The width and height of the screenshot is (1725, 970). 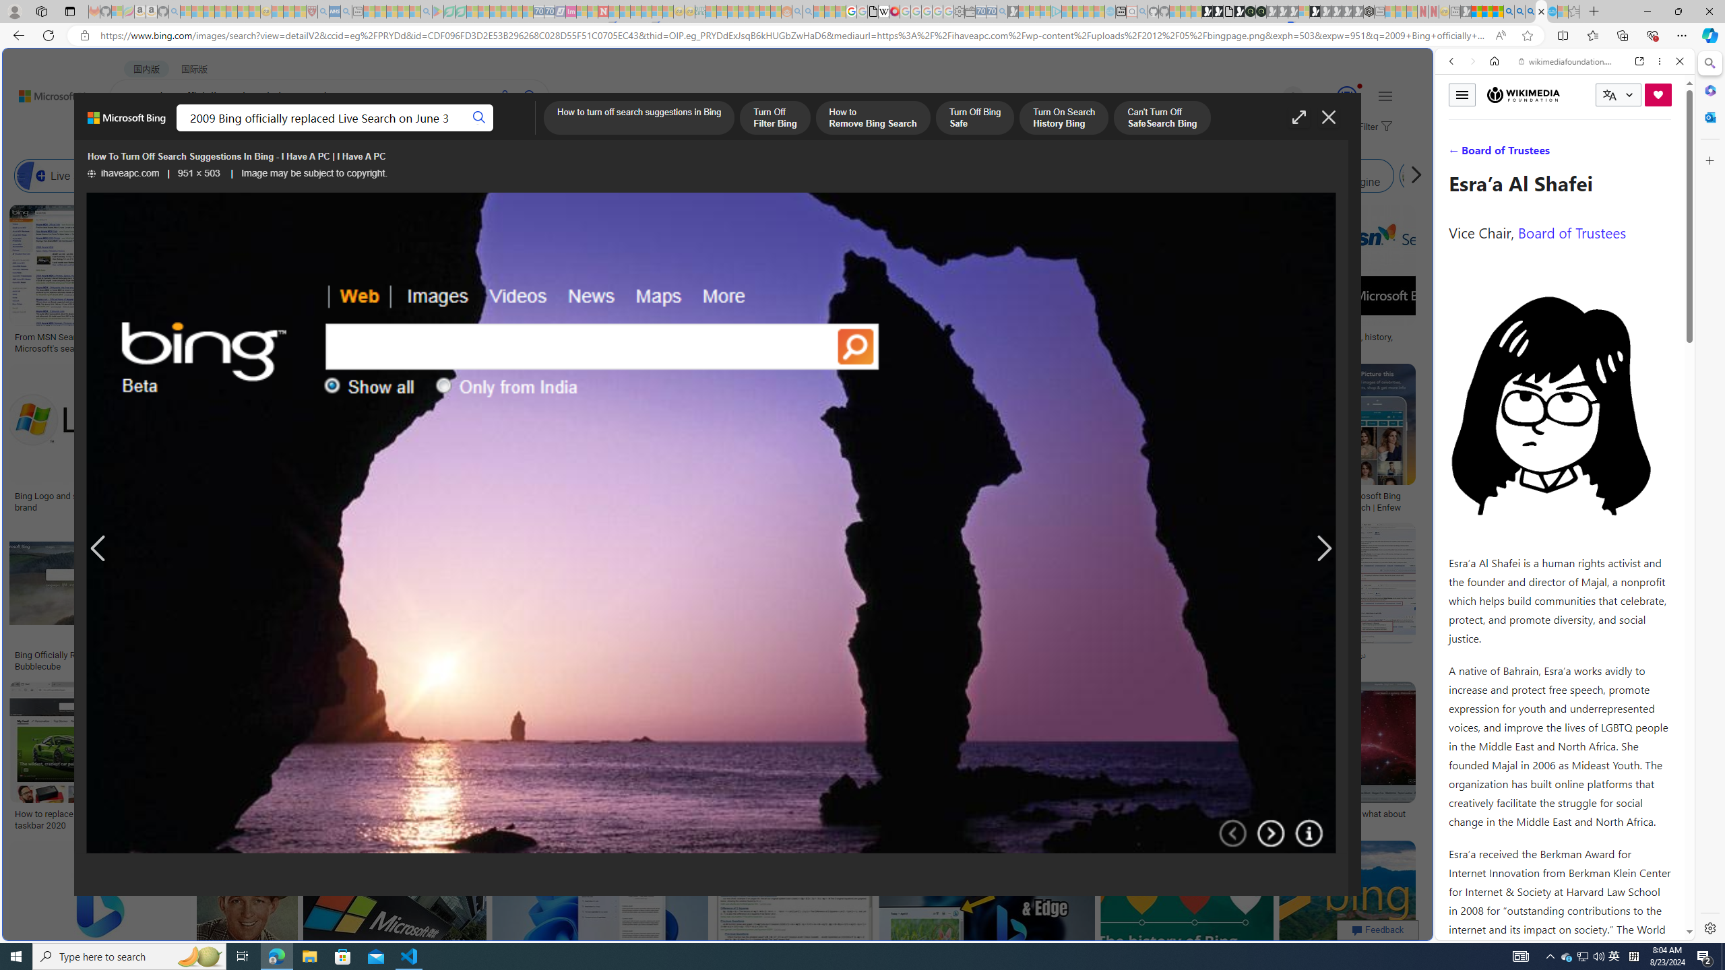 I want to click on Latest Politics News & Archive | Newsweek.com - Sleeping, so click(x=602, y=11).